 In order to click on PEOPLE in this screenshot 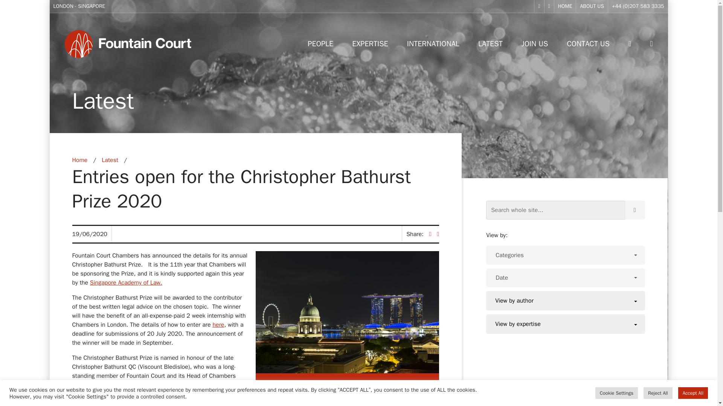, I will do `click(320, 44)`.